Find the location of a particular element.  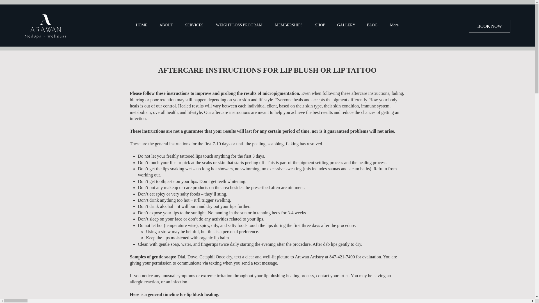

BOOK NOW is located at coordinates (490, 26).